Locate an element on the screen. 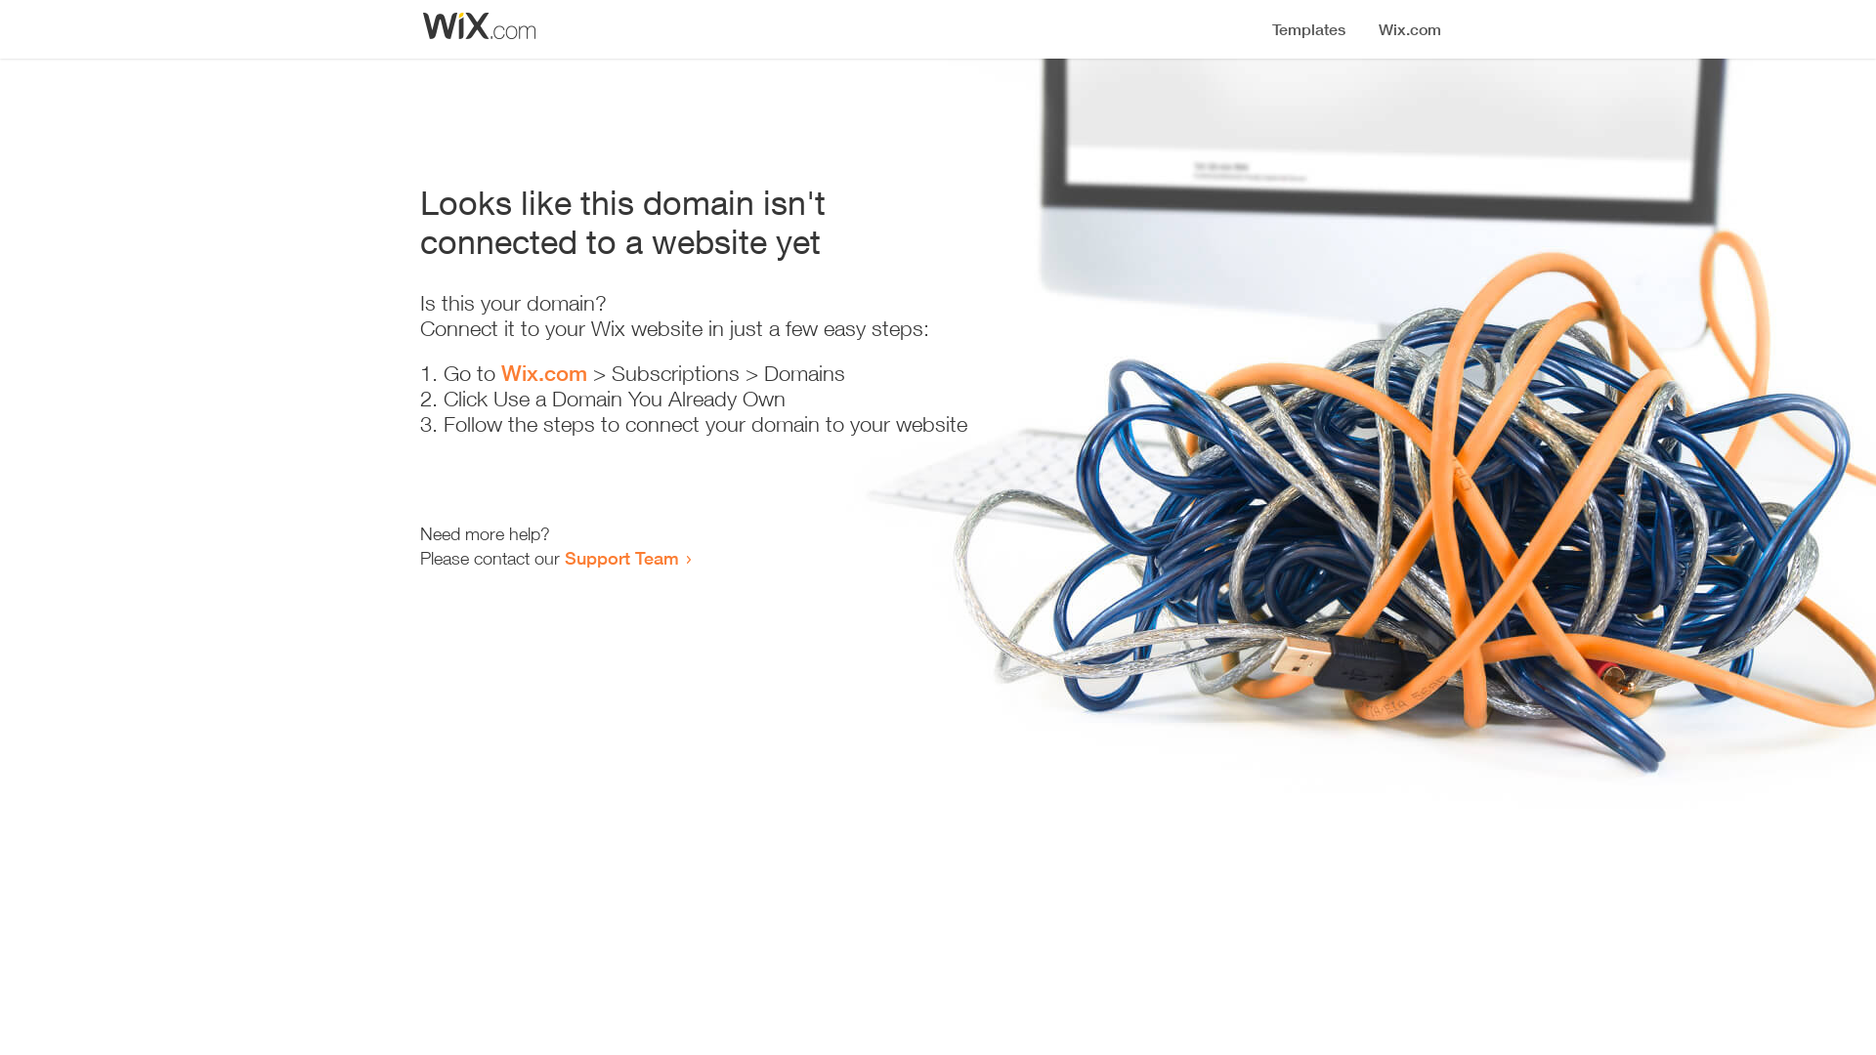  Support Team is located at coordinates (621, 558).